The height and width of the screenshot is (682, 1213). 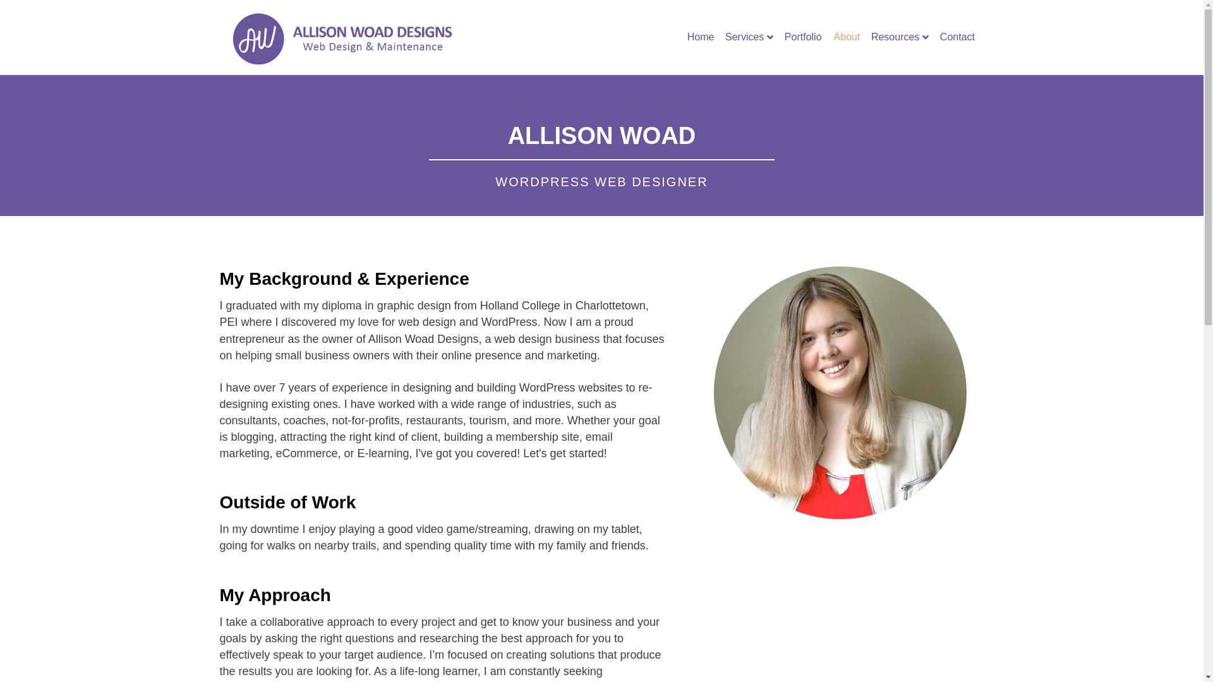 I want to click on Home, so click(x=701, y=37).